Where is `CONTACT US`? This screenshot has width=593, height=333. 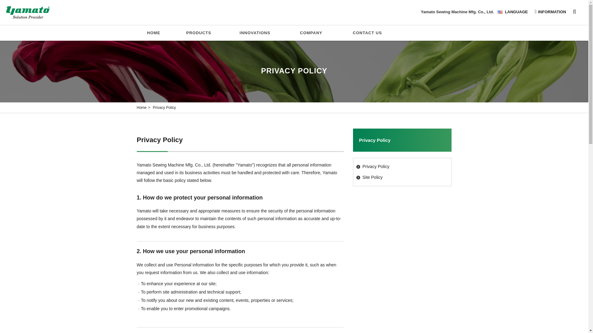
CONTACT US is located at coordinates (367, 33).